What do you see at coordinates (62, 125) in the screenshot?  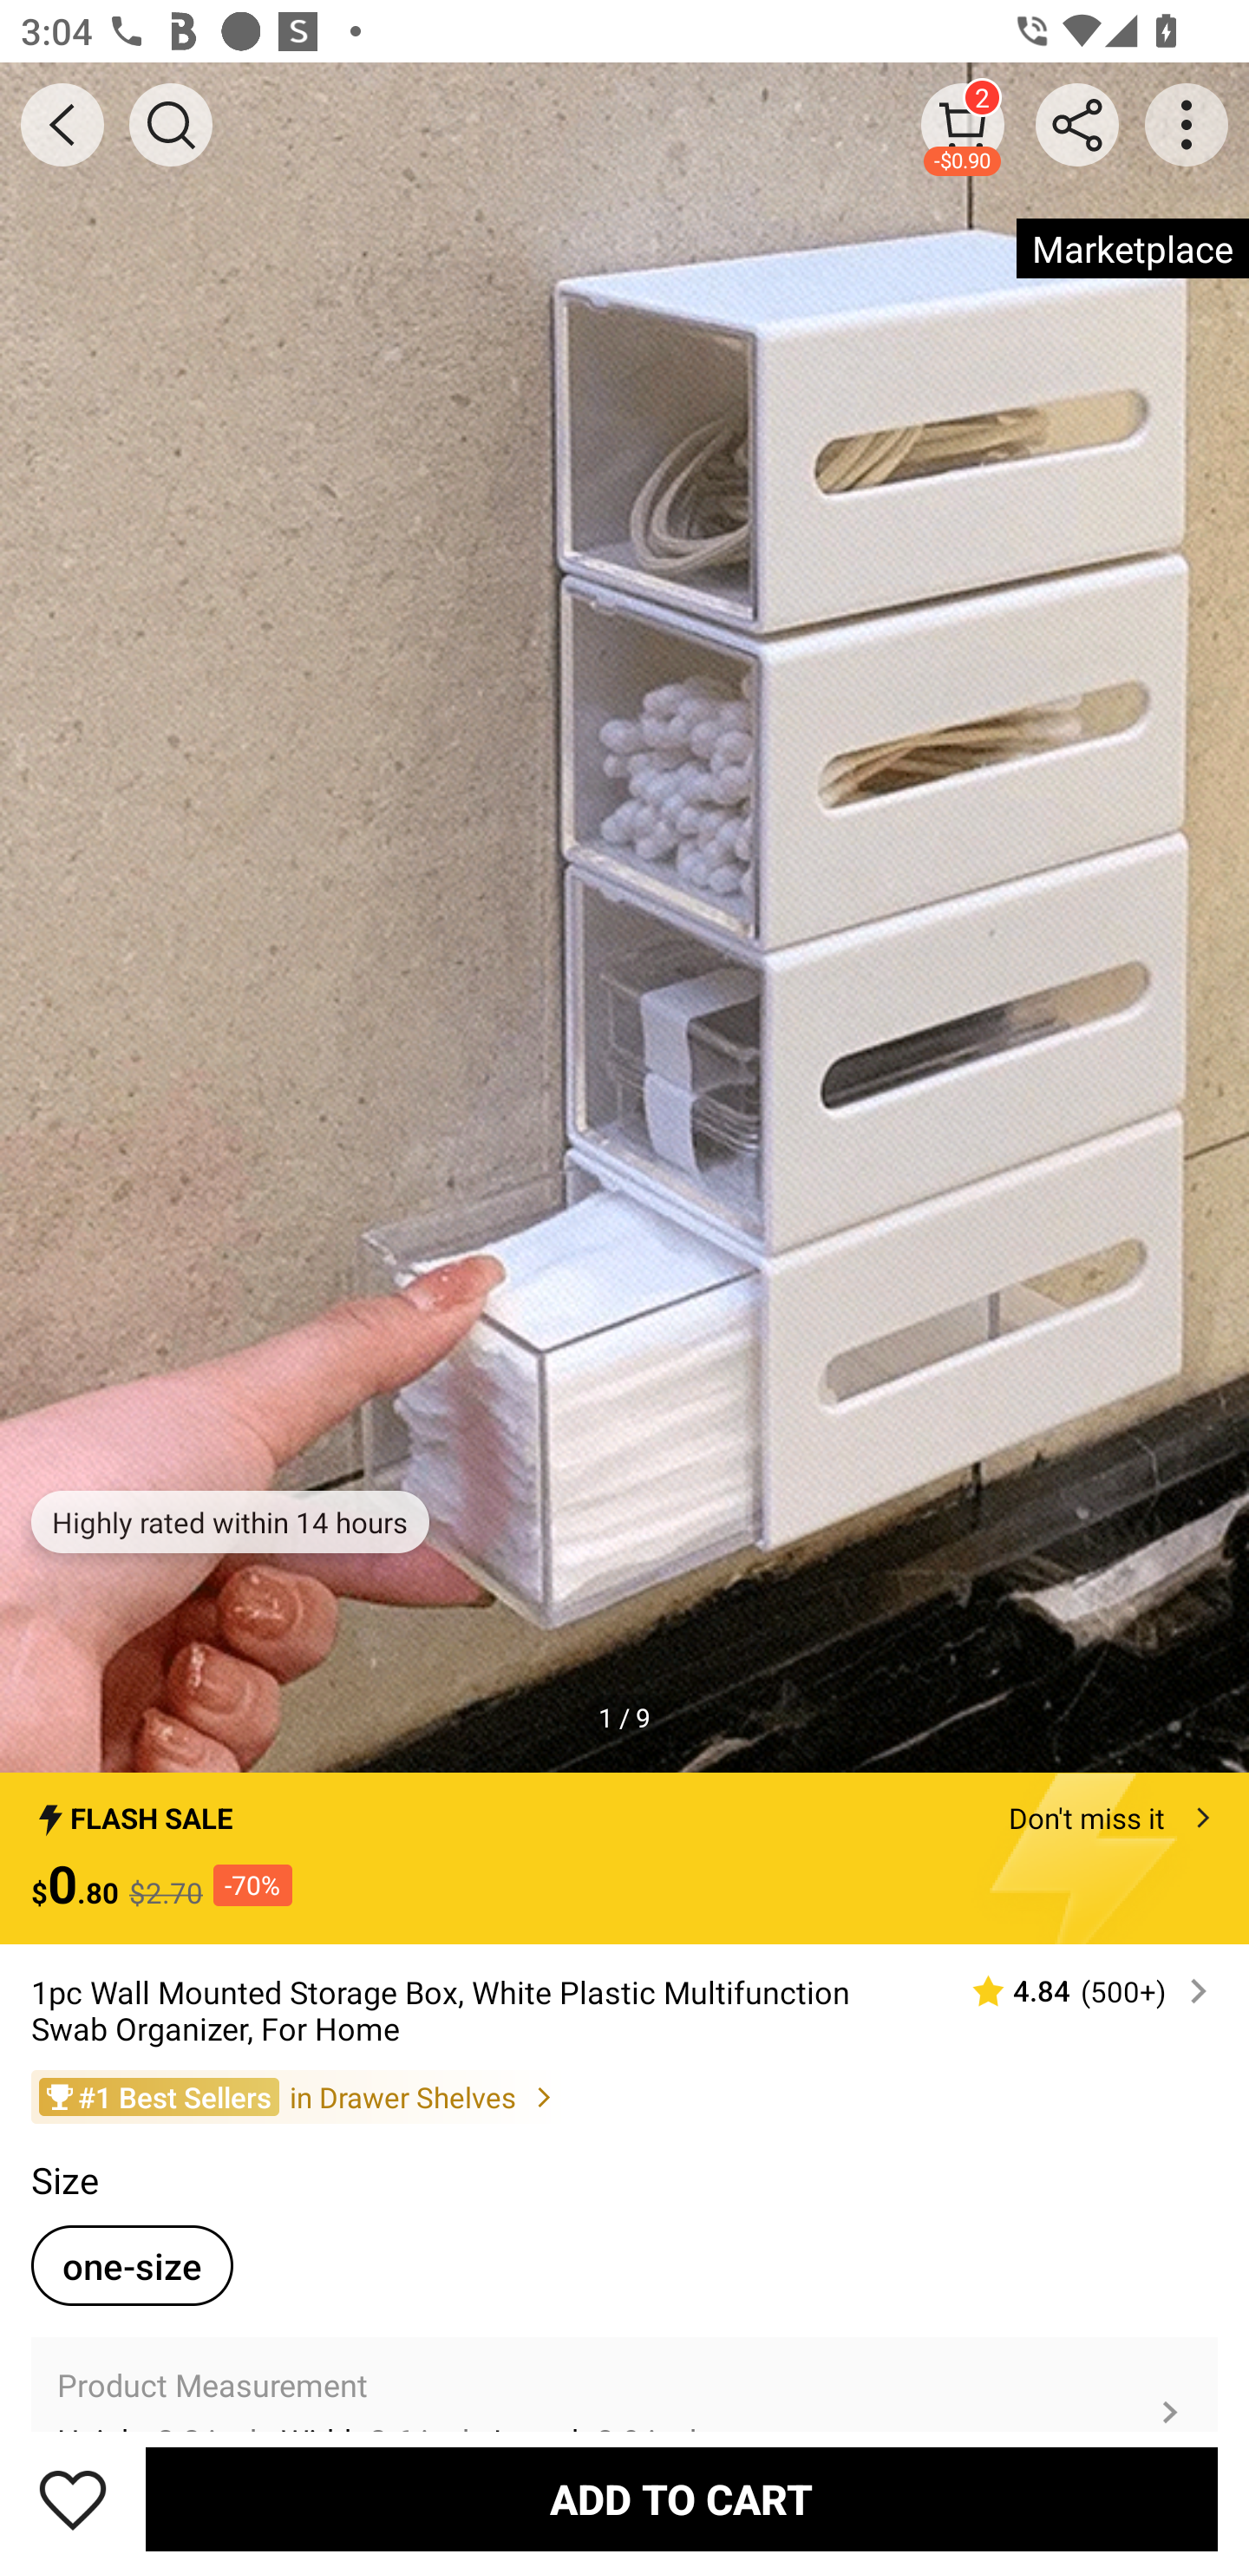 I see `BACK` at bounding box center [62, 125].